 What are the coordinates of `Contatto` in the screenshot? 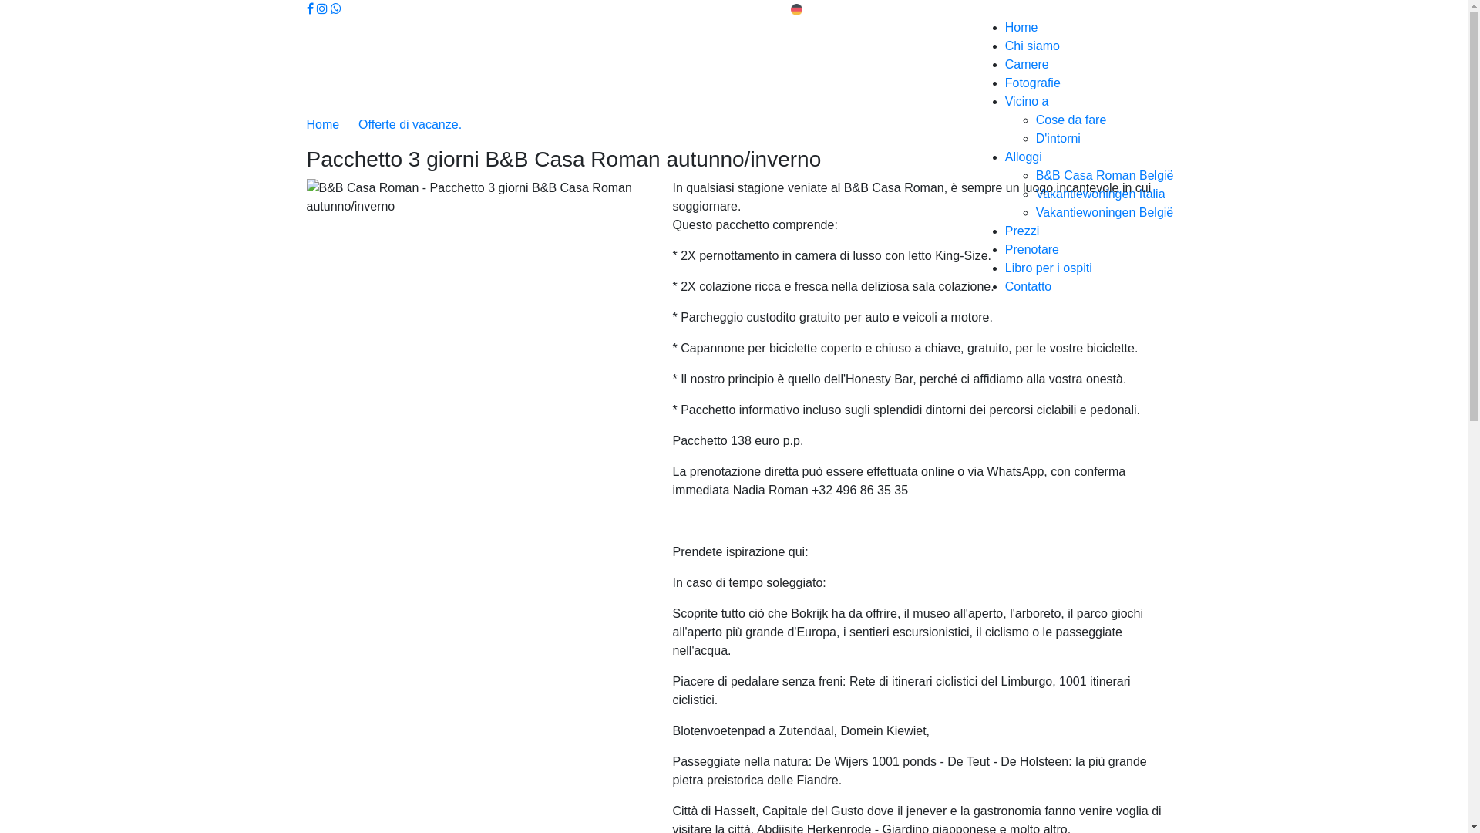 It's located at (1028, 287).